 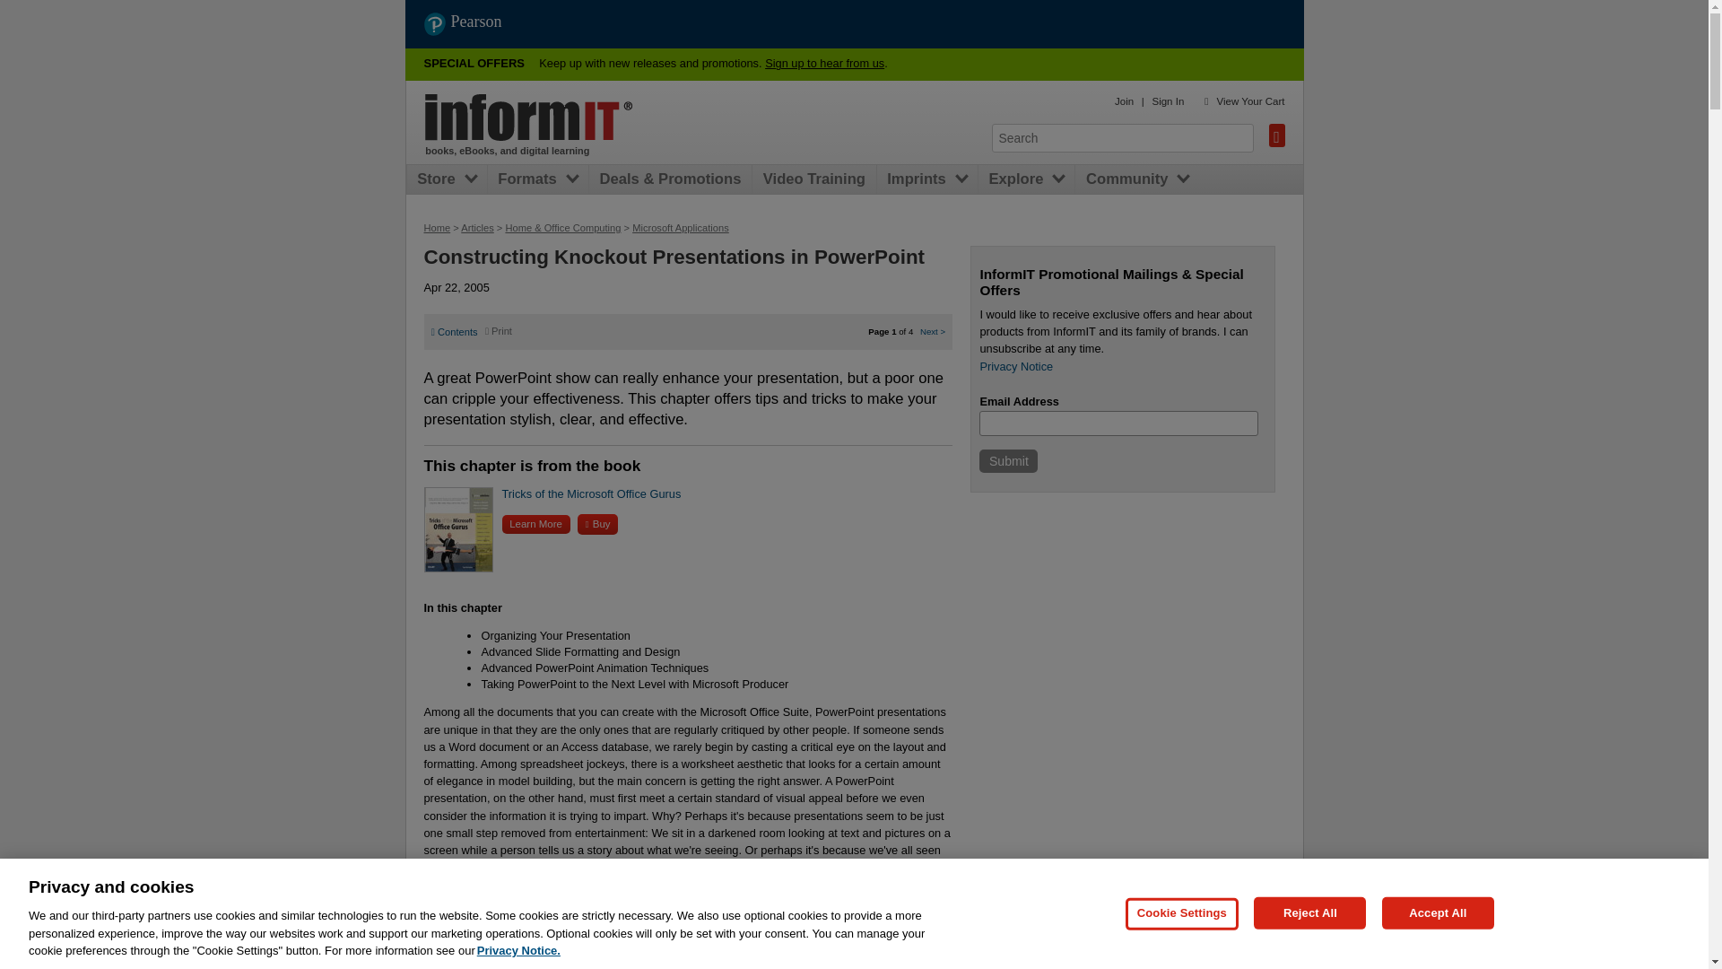 I want to click on Sign up to hear from us, so click(x=824, y=63).